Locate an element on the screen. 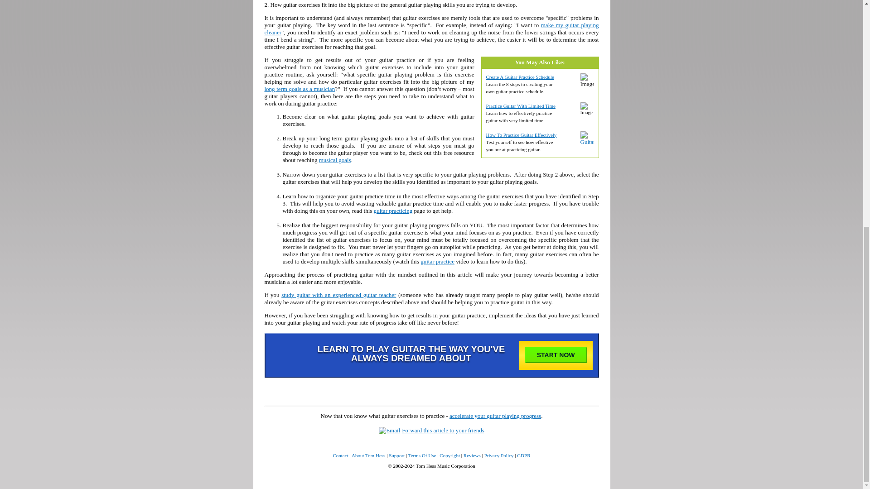 This screenshot has height=489, width=870. guitar practice is located at coordinates (437, 262).